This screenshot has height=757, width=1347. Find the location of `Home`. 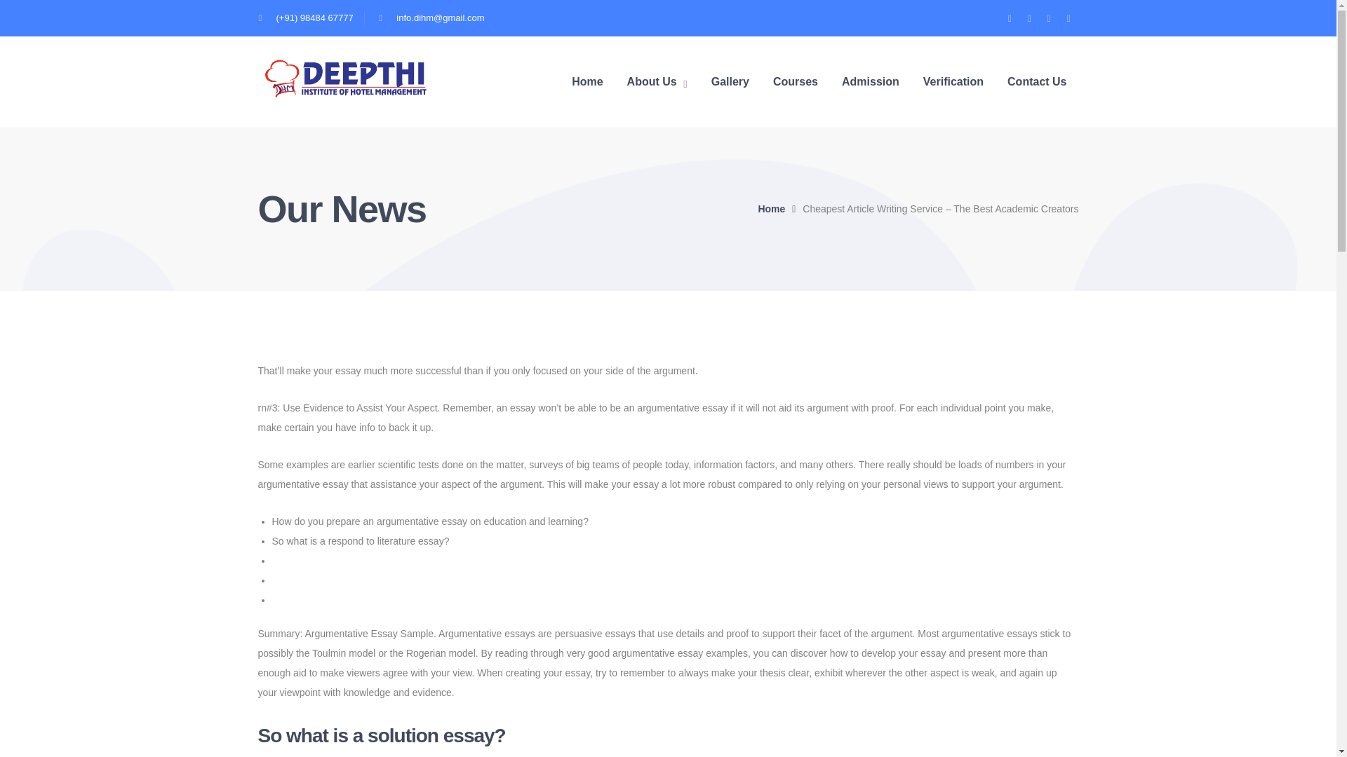

Home is located at coordinates (587, 81).